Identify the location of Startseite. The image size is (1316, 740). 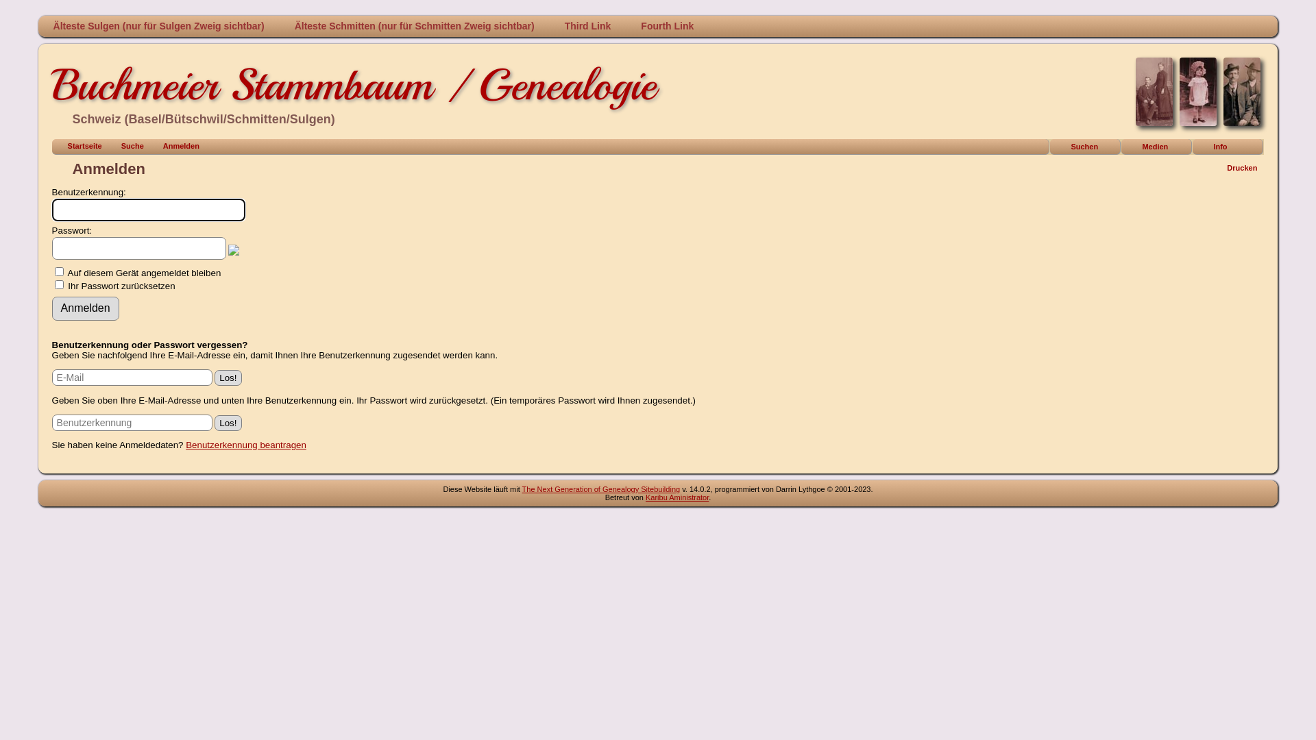
(79, 147).